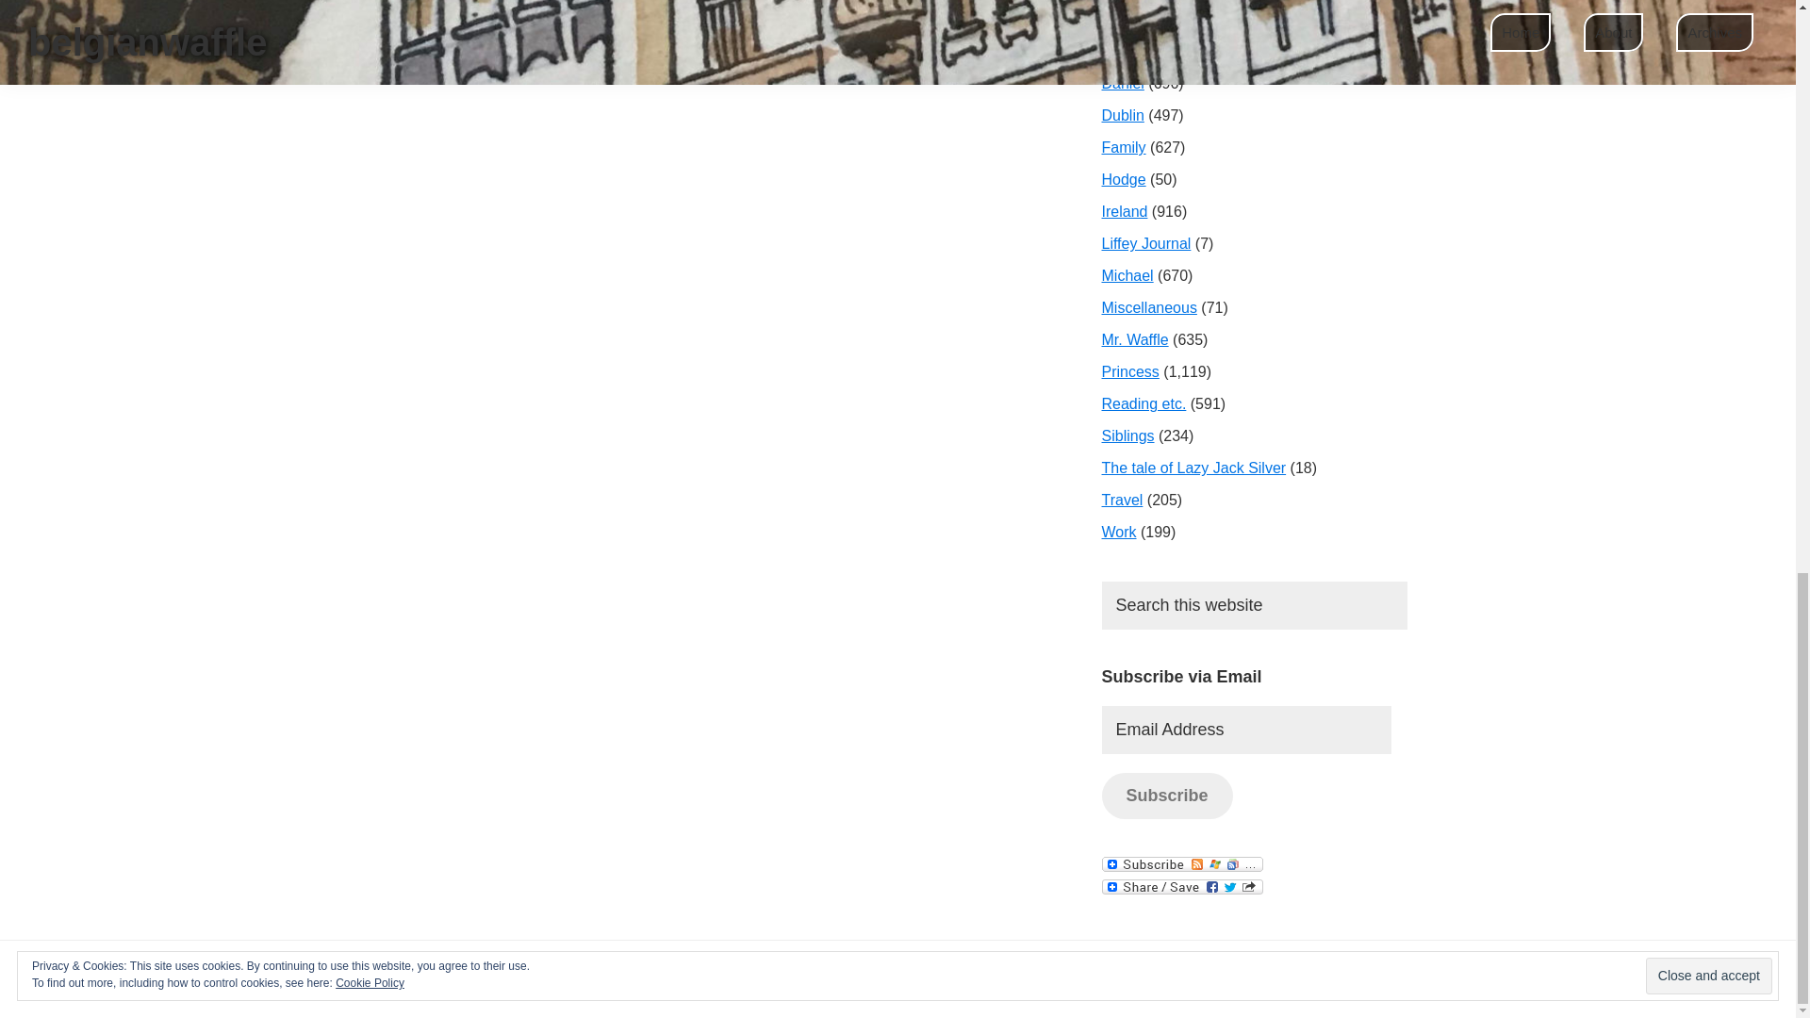 This screenshot has width=1810, height=1018. Describe the element at coordinates (1117, 19) in the screenshot. I see `Boys` at that location.